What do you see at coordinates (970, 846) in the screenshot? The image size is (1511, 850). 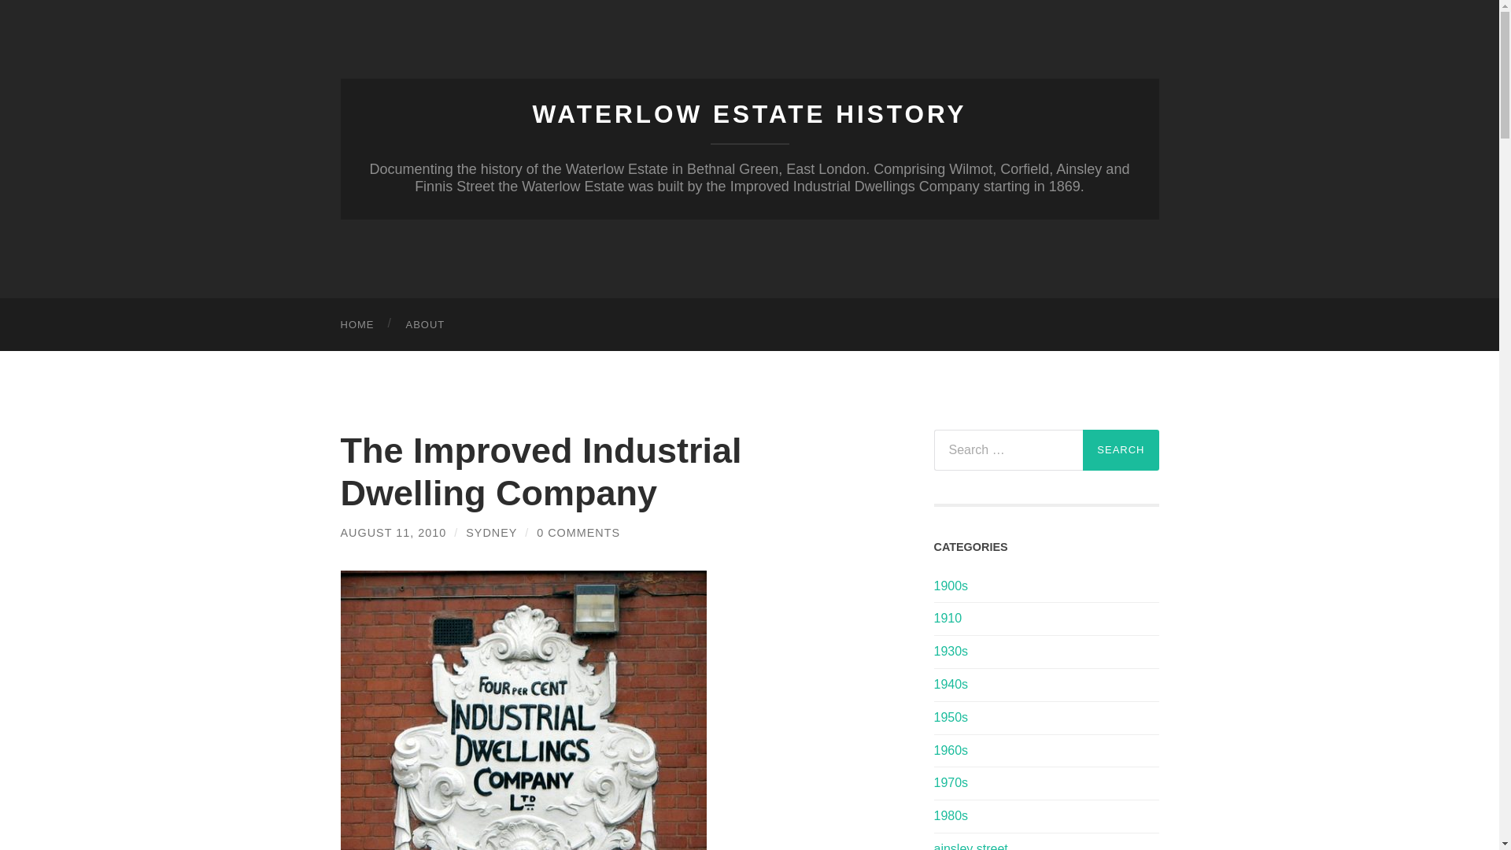 I see `ainsley street` at bounding box center [970, 846].